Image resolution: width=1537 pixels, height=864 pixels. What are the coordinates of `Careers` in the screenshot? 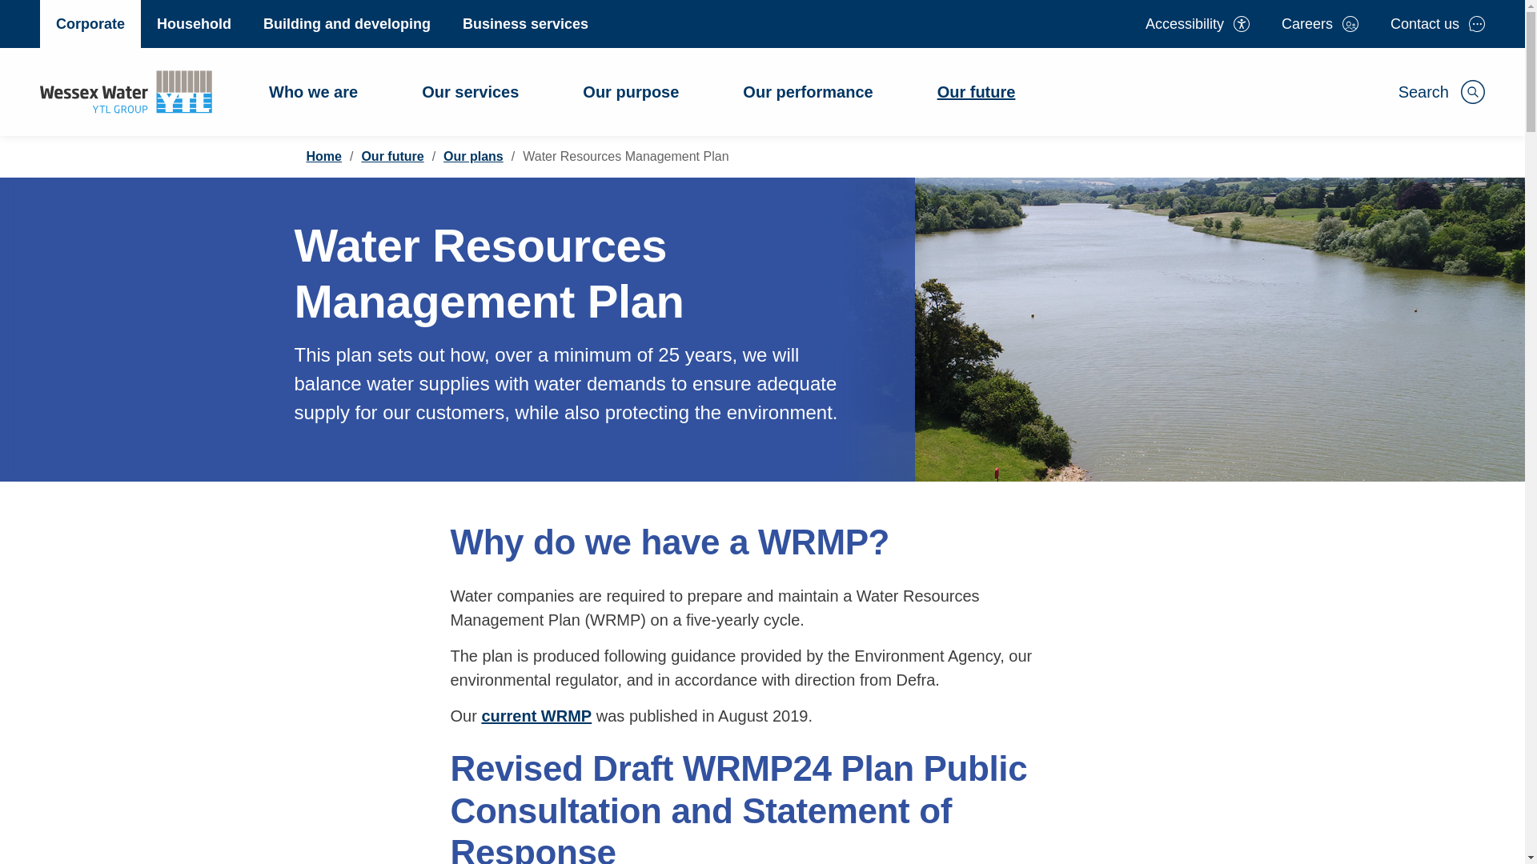 It's located at (1320, 24).